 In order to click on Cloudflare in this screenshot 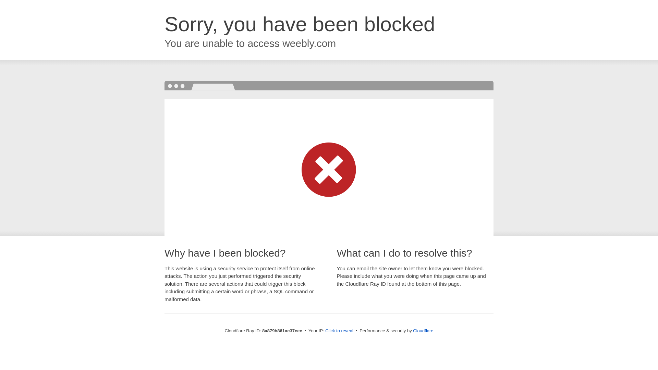, I will do `click(423, 331)`.